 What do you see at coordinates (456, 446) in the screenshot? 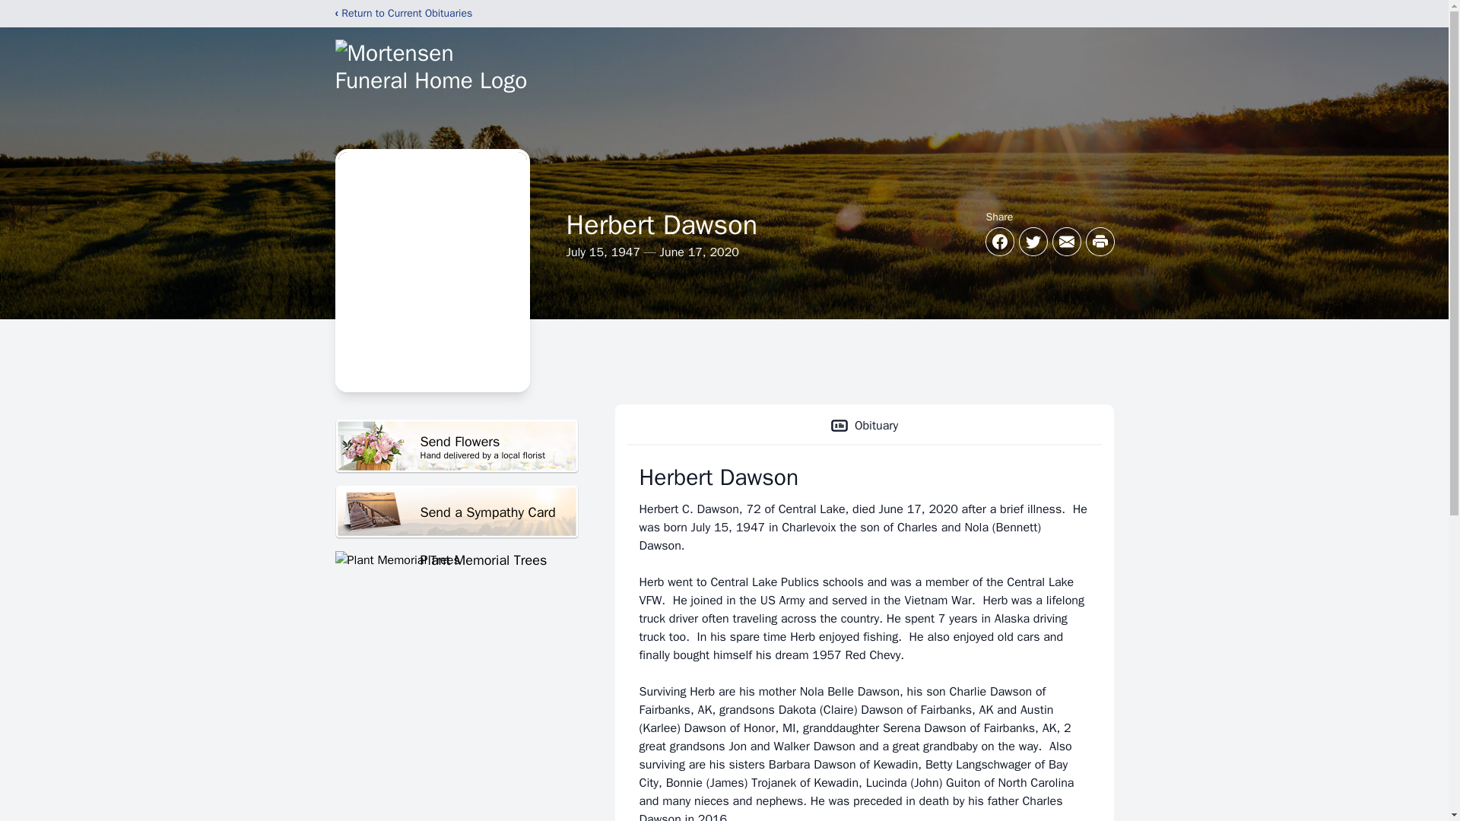
I see `Plant Memorial Trees` at bounding box center [456, 446].